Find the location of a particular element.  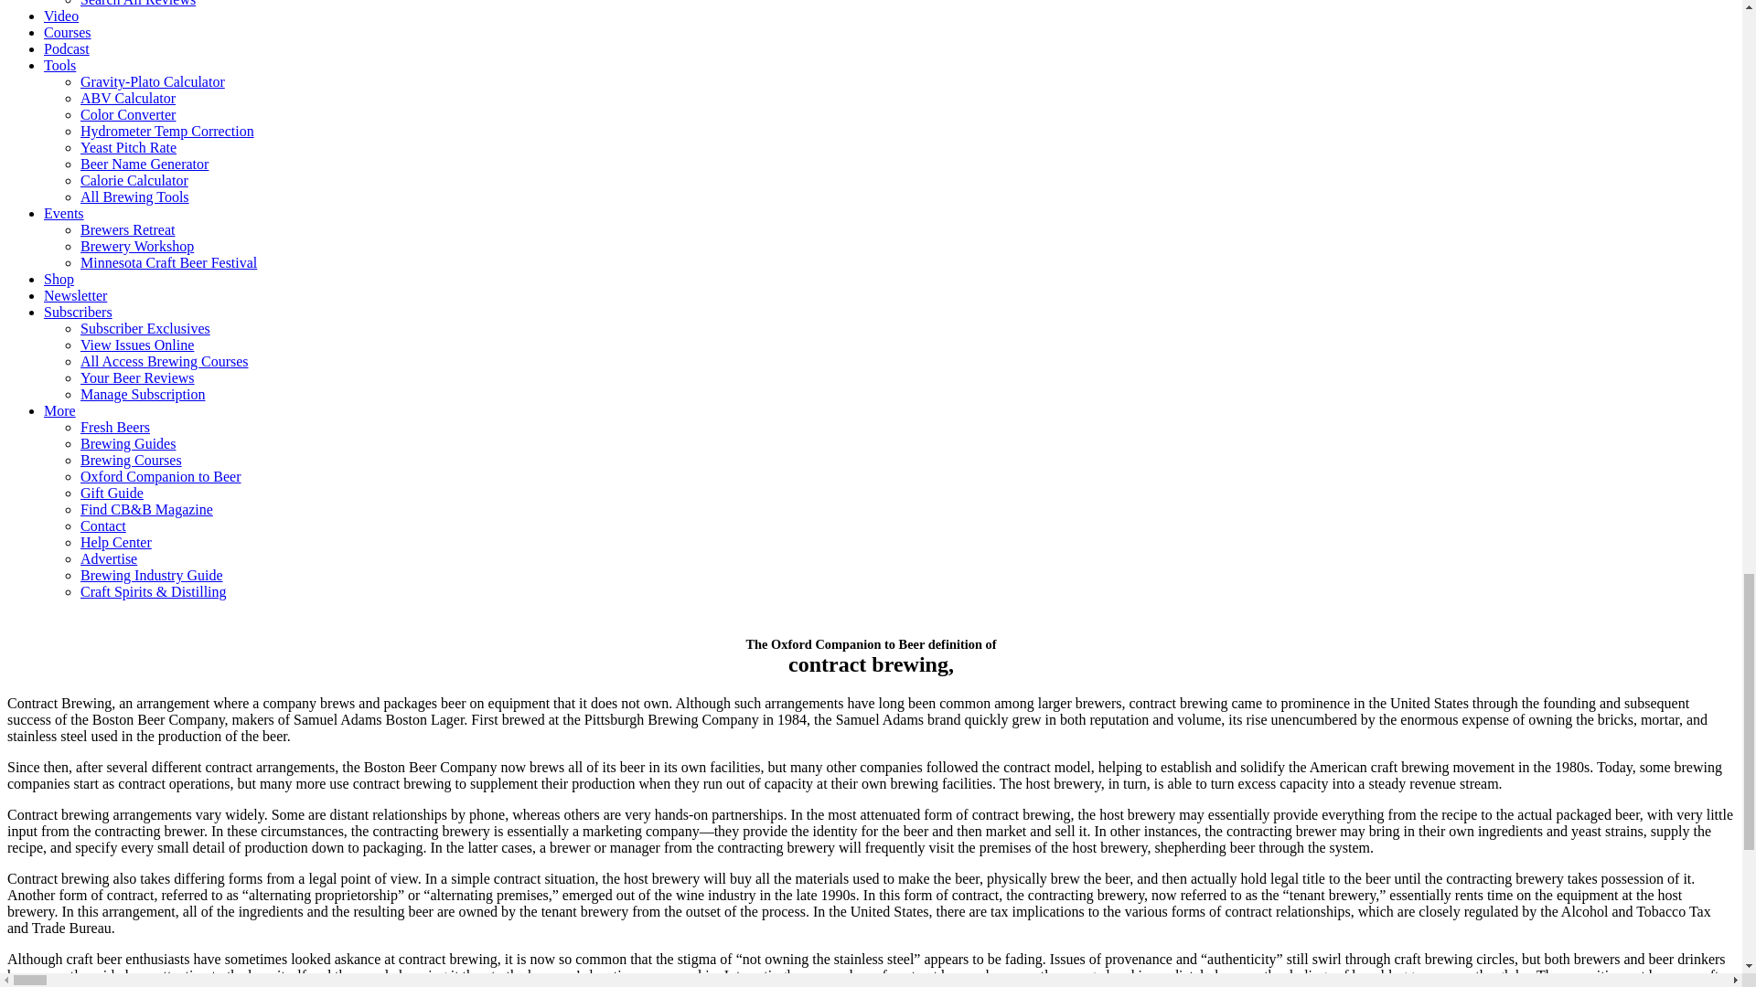

Brewers Retreat is located at coordinates (128, 230).